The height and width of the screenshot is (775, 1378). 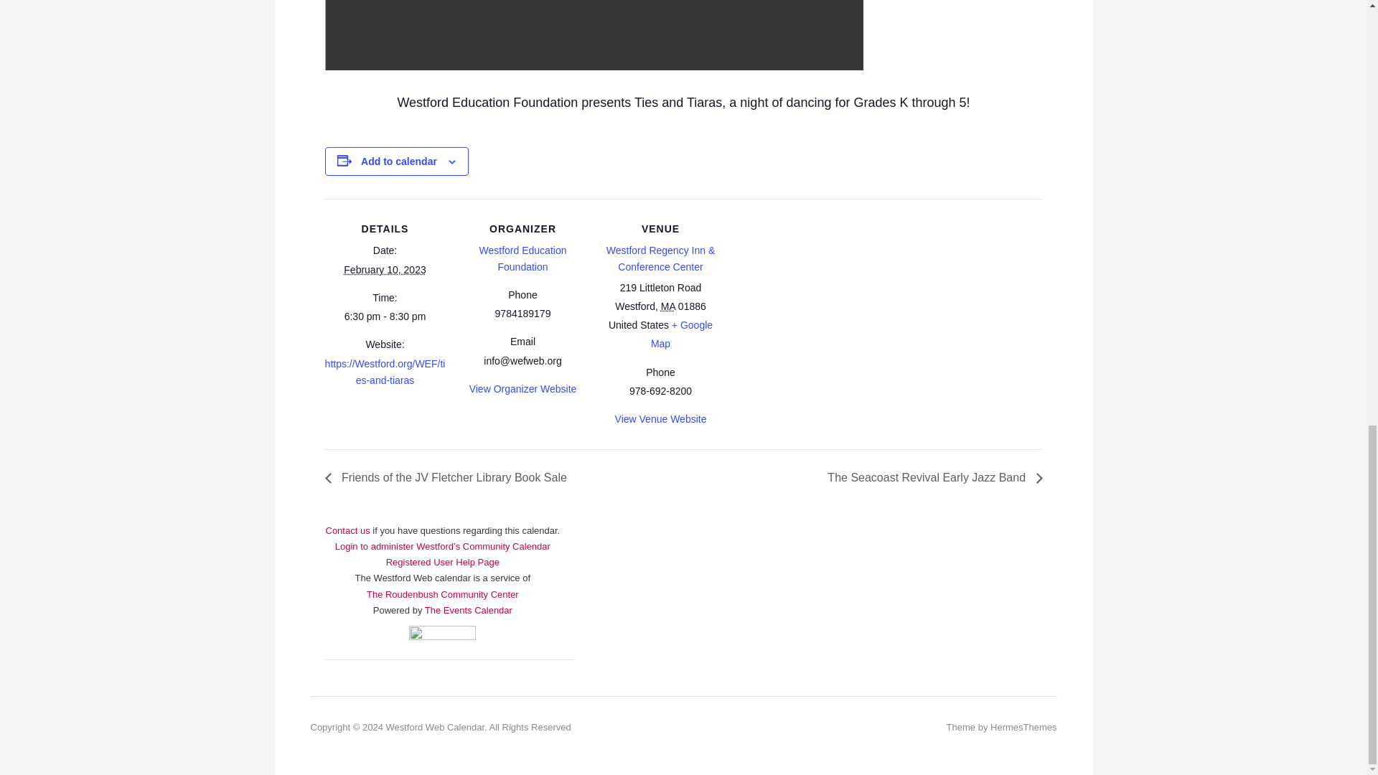 I want to click on Friends of the JV Fletcher Library Book Sale, so click(x=449, y=476).